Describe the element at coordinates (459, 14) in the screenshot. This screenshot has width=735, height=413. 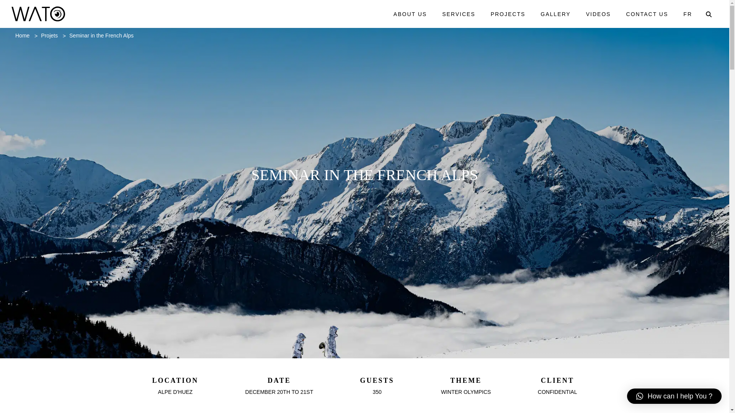
I see `SERVICES` at that location.